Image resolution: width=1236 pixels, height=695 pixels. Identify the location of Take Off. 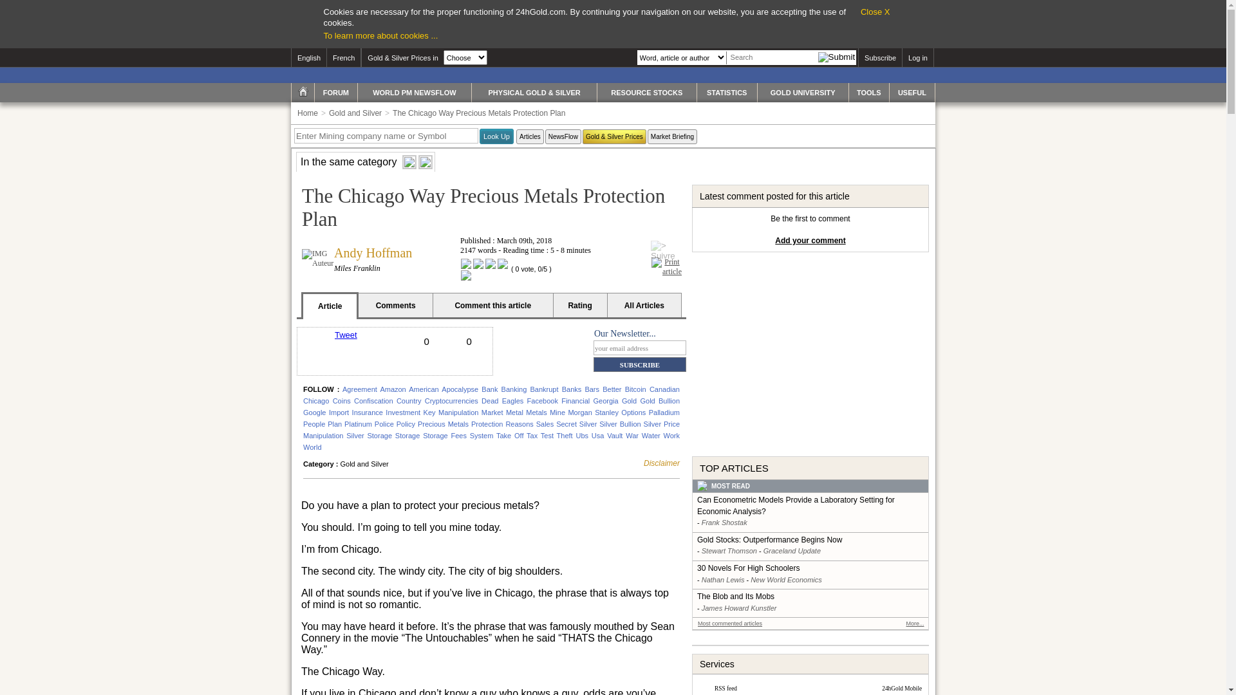
(510, 436).